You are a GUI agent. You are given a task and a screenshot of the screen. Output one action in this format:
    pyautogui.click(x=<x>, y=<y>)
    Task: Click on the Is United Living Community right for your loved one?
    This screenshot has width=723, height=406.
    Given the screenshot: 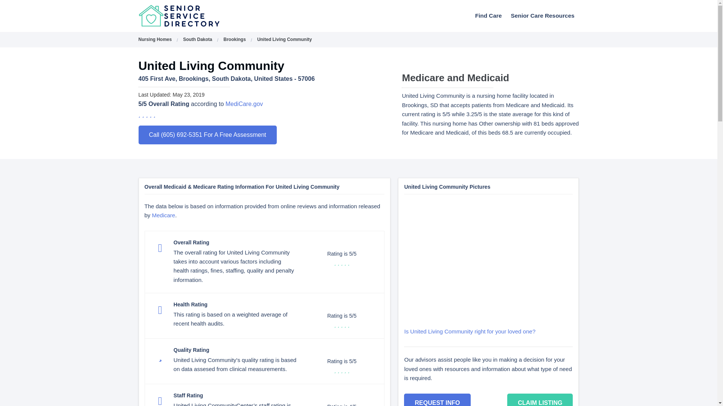 What is the action you would take?
    pyautogui.click(x=470, y=331)
    